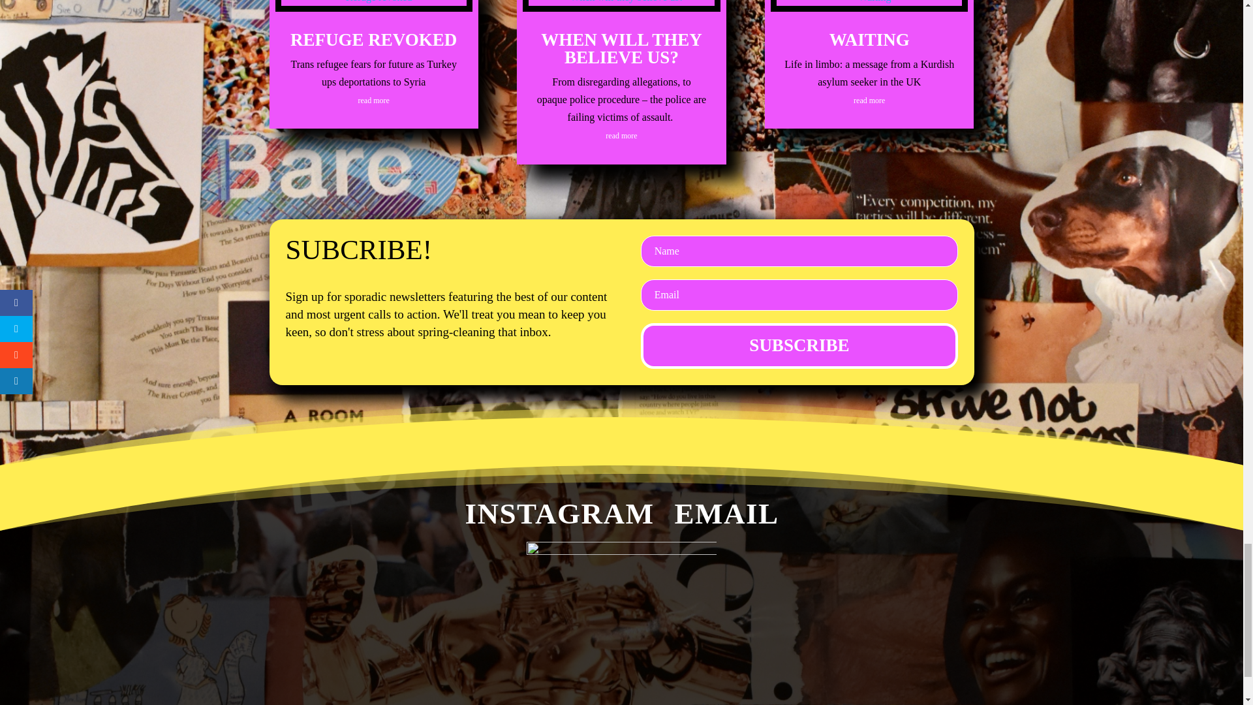 Image resolution: width=1253 pixels, height=705 pixels. Describe the element at coordinates (621, 48) in the screenshot. I see `WHEN WILL THEY BELIEVE US?` at that location.